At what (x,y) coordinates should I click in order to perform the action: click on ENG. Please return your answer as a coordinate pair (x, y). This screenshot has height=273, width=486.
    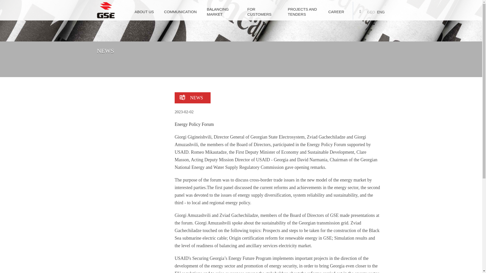
    Looking at the image, I should click on (381, 12).